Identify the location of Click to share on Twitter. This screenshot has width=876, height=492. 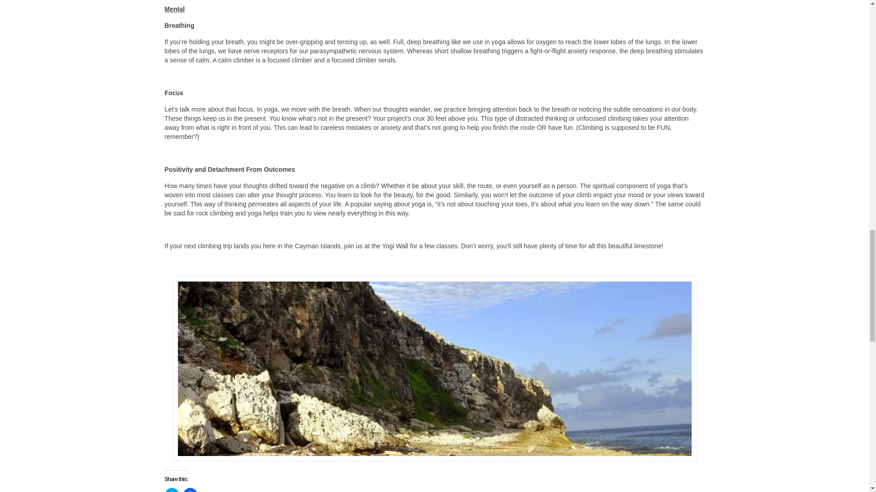
(172, 490).